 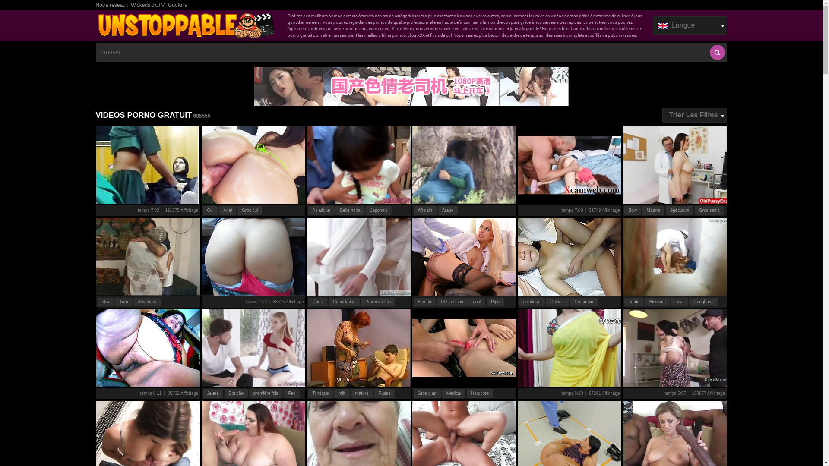 What do you see at coordinates (178, 5) in the screenshot?
I see `GodKilla` at bounding box center [178, 5].